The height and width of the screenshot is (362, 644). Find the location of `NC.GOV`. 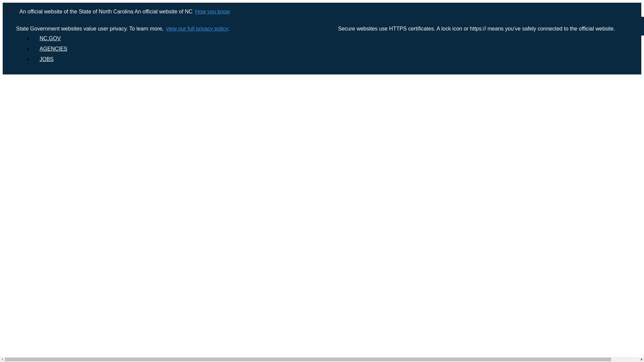

NC.GOV is located at coordinates (50, 38).